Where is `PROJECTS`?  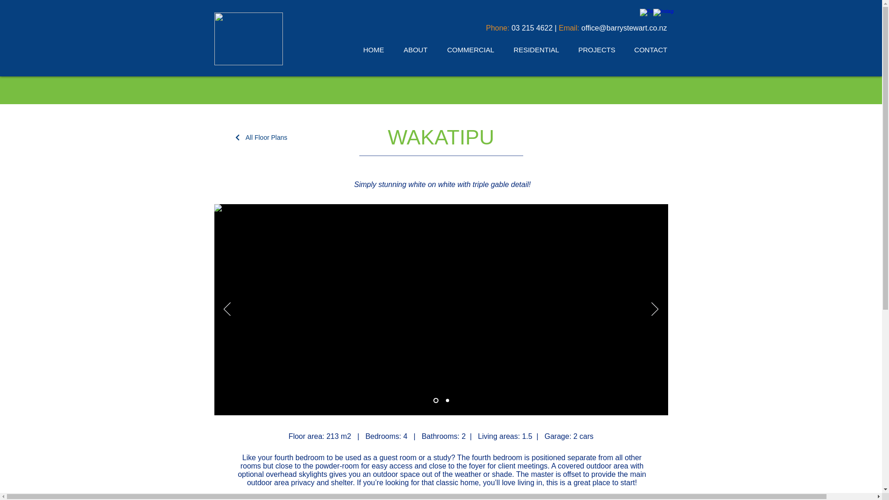 PROJECTS is located at coordinates (596, 50).